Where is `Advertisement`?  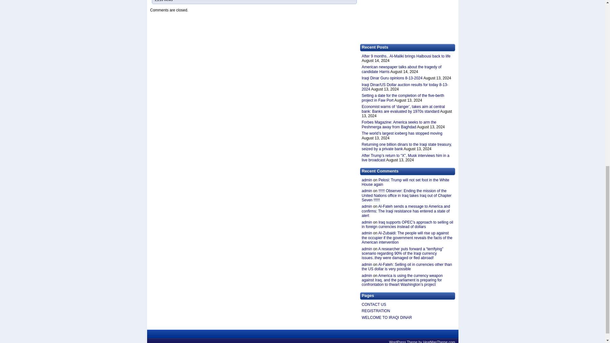 Advertisement is located at coordinates (407, 20).